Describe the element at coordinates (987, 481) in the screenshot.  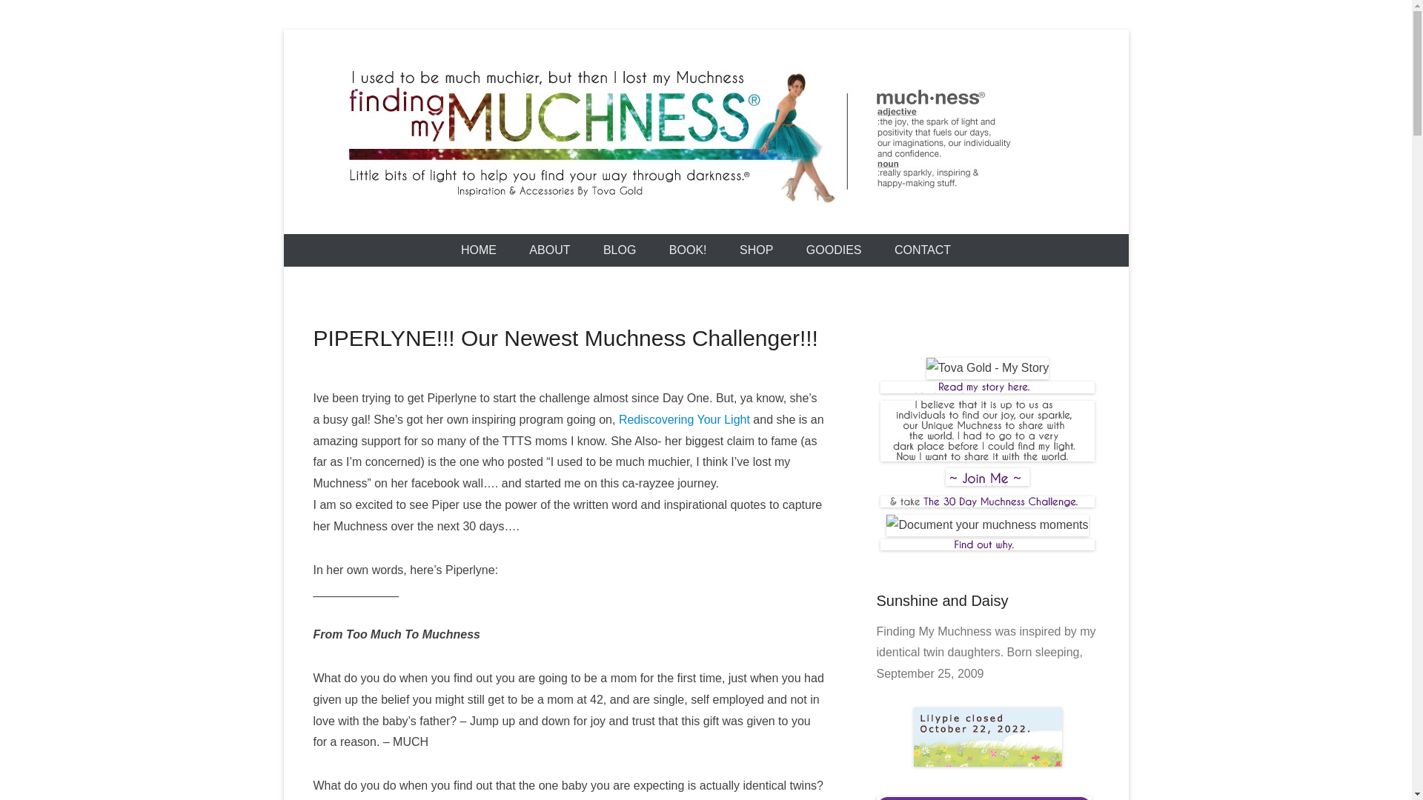
I see `Join Me - Create your own Muchness account` at that location.